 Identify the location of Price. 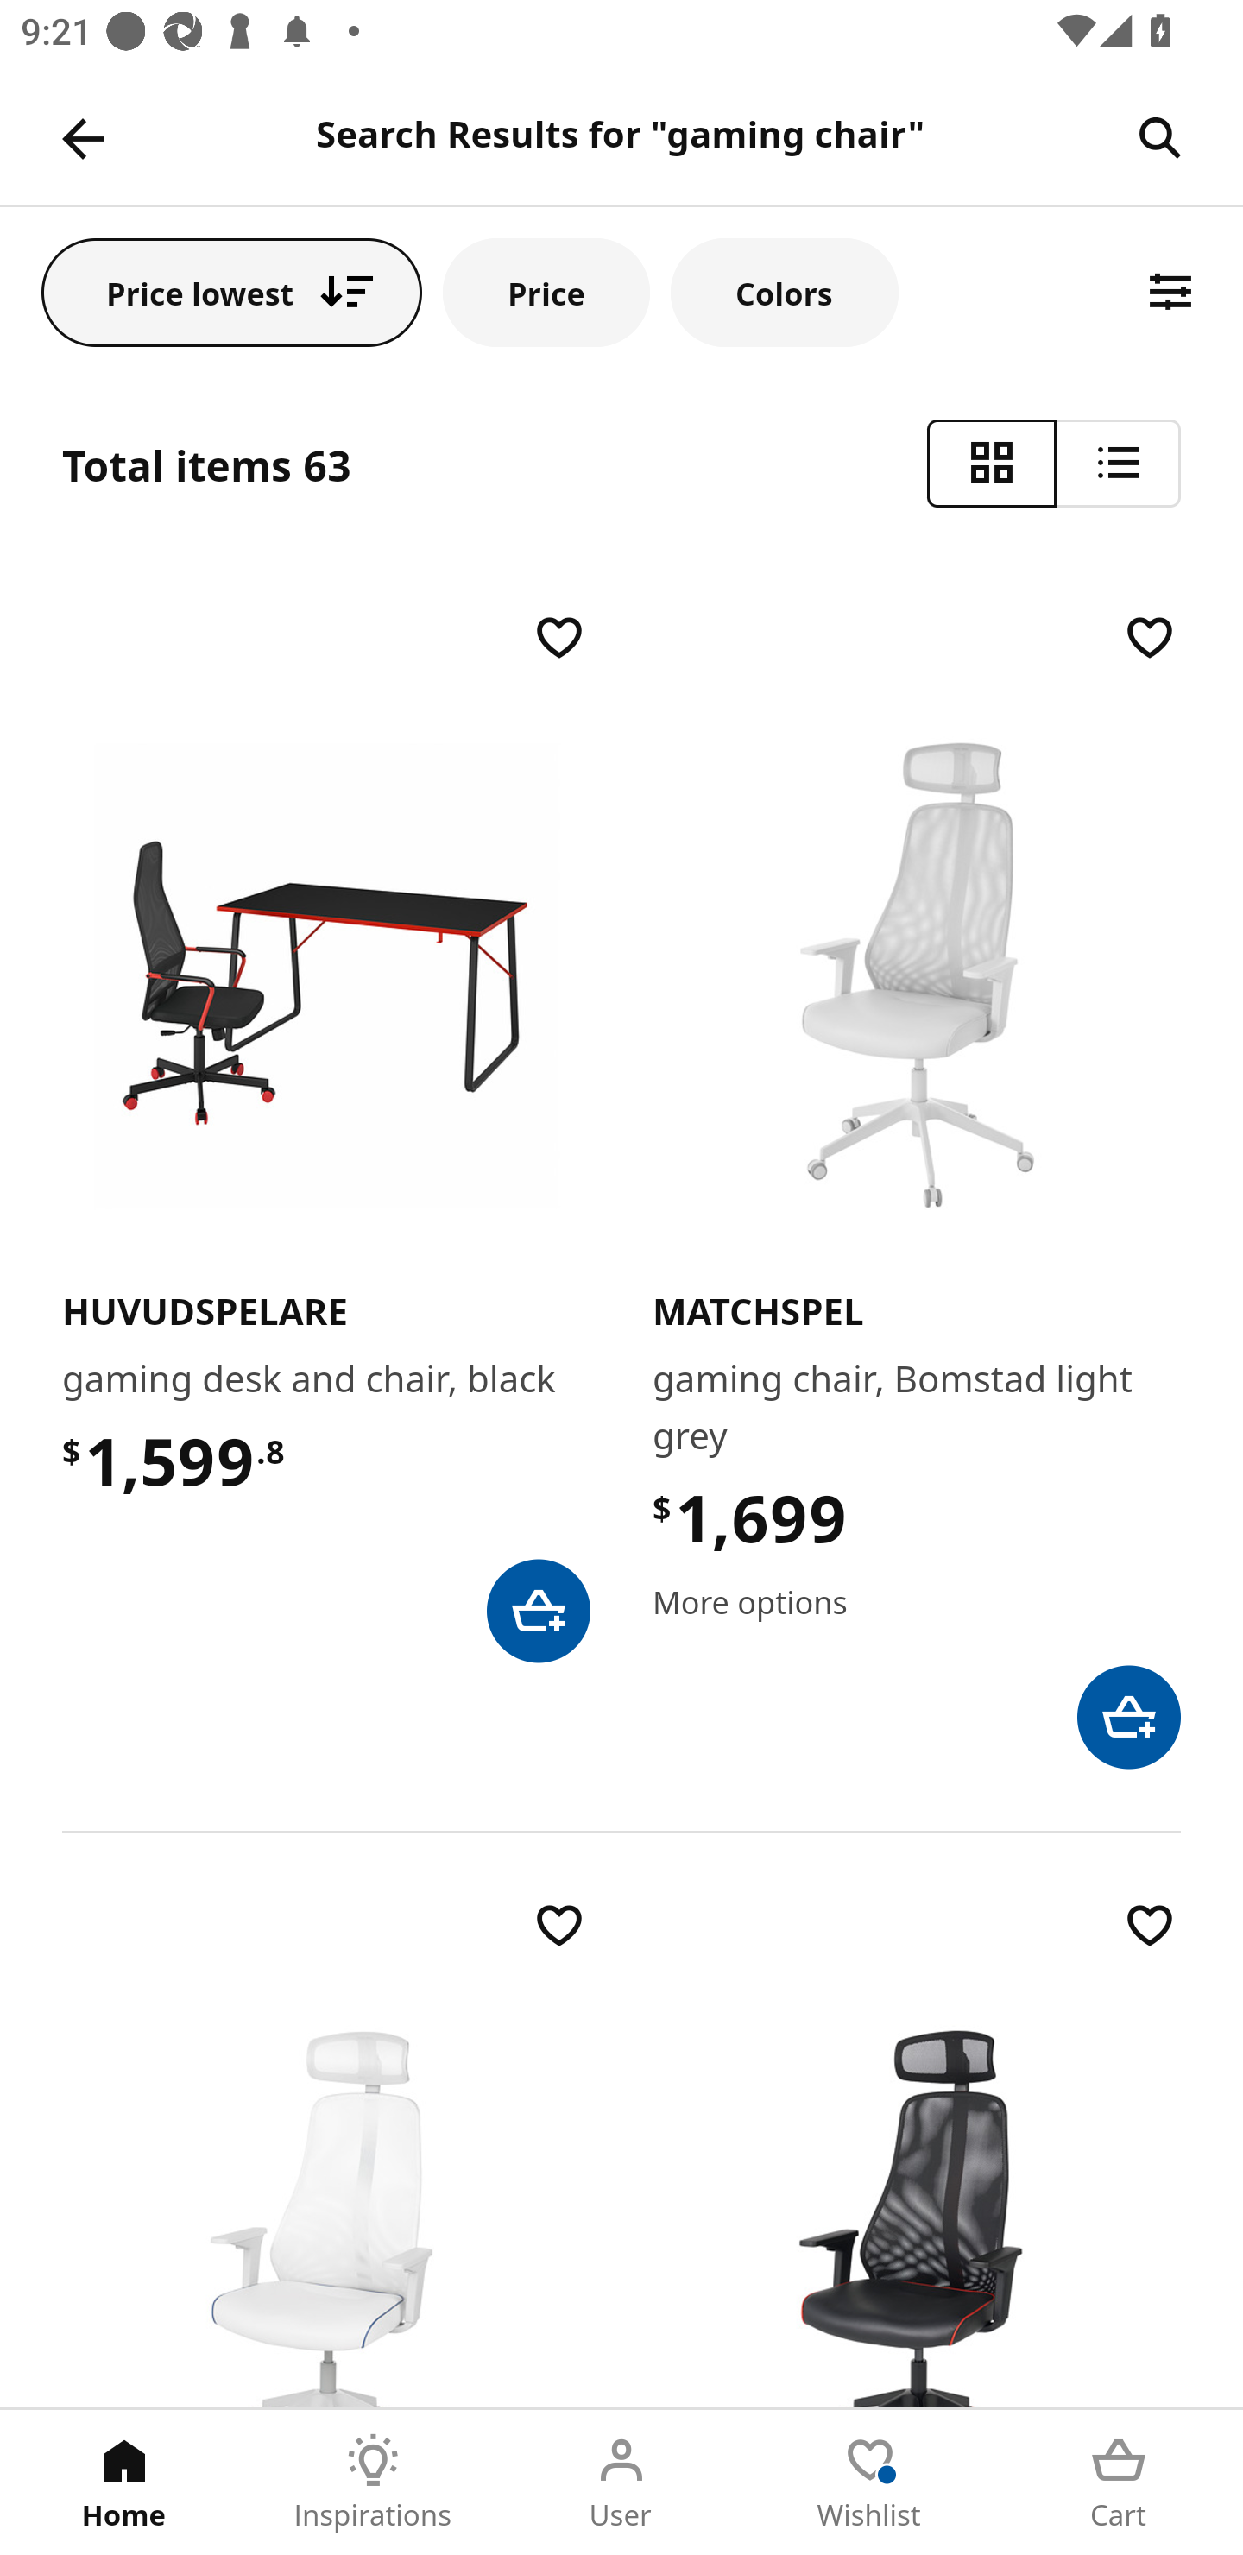
(546, 292).